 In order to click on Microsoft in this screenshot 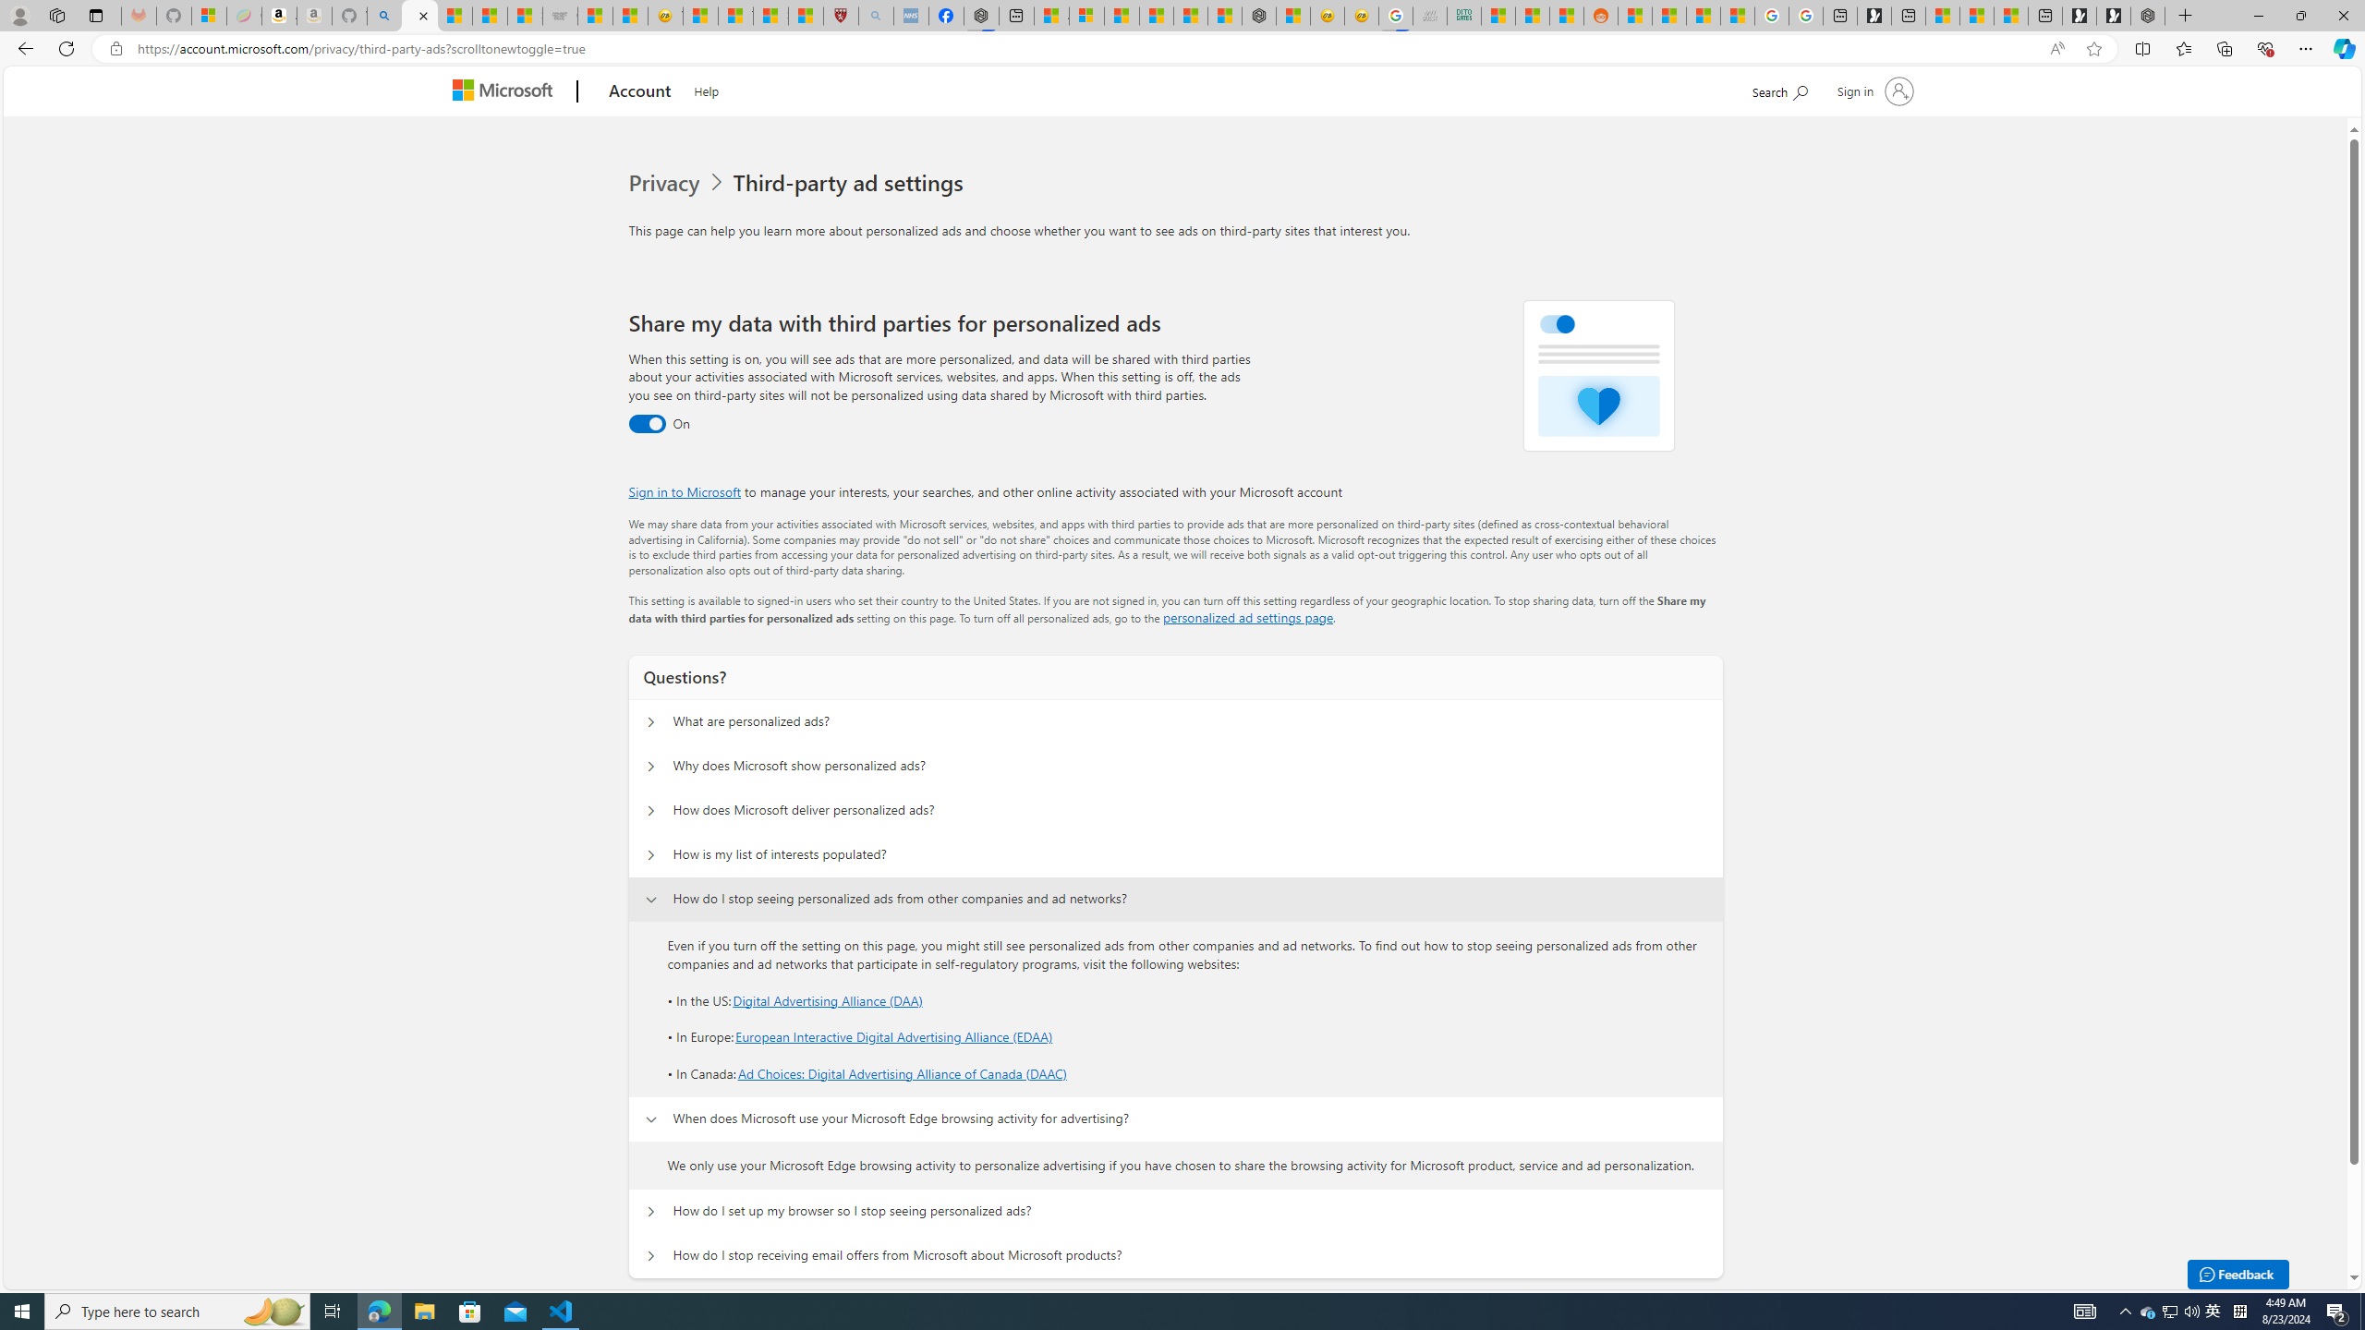, I will do `click(506, 92)`.